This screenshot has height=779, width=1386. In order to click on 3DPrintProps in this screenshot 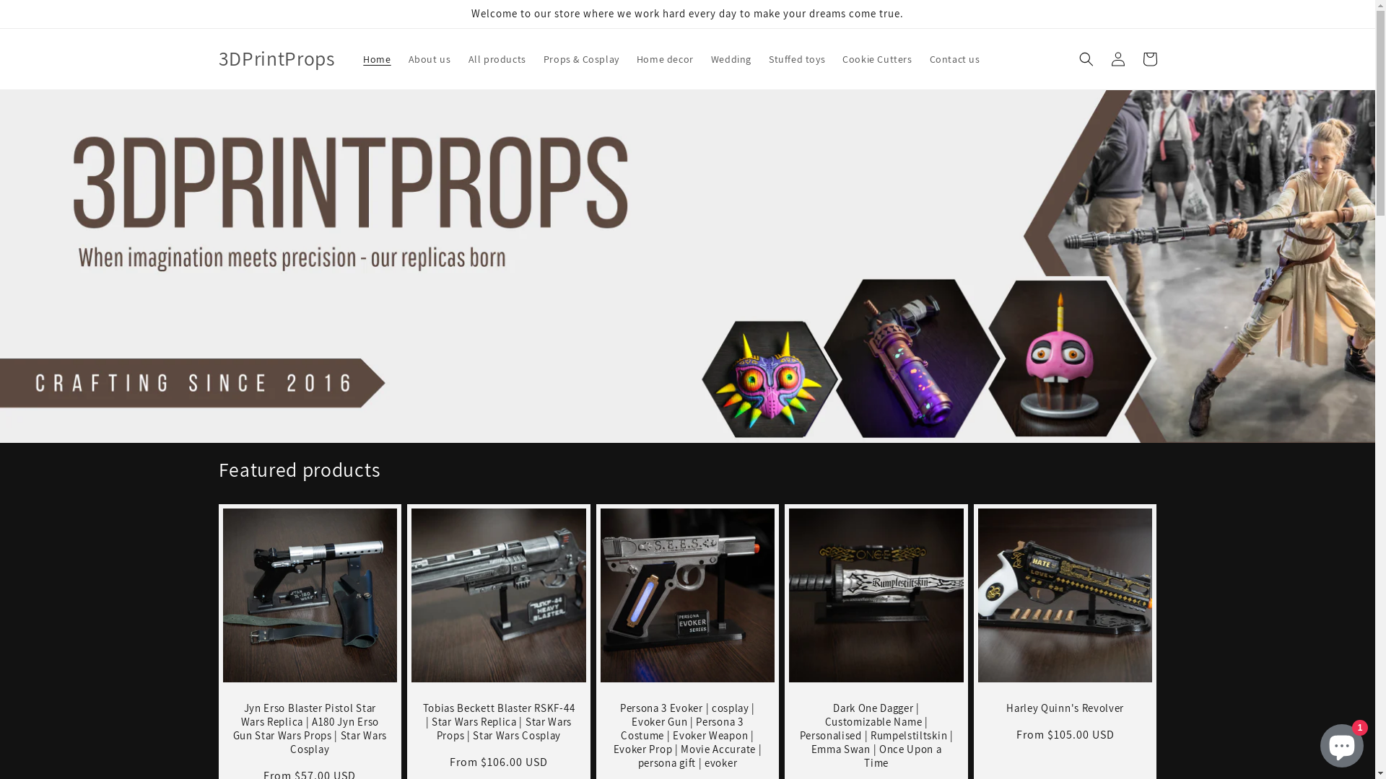, I will do `click(276, 59)`.